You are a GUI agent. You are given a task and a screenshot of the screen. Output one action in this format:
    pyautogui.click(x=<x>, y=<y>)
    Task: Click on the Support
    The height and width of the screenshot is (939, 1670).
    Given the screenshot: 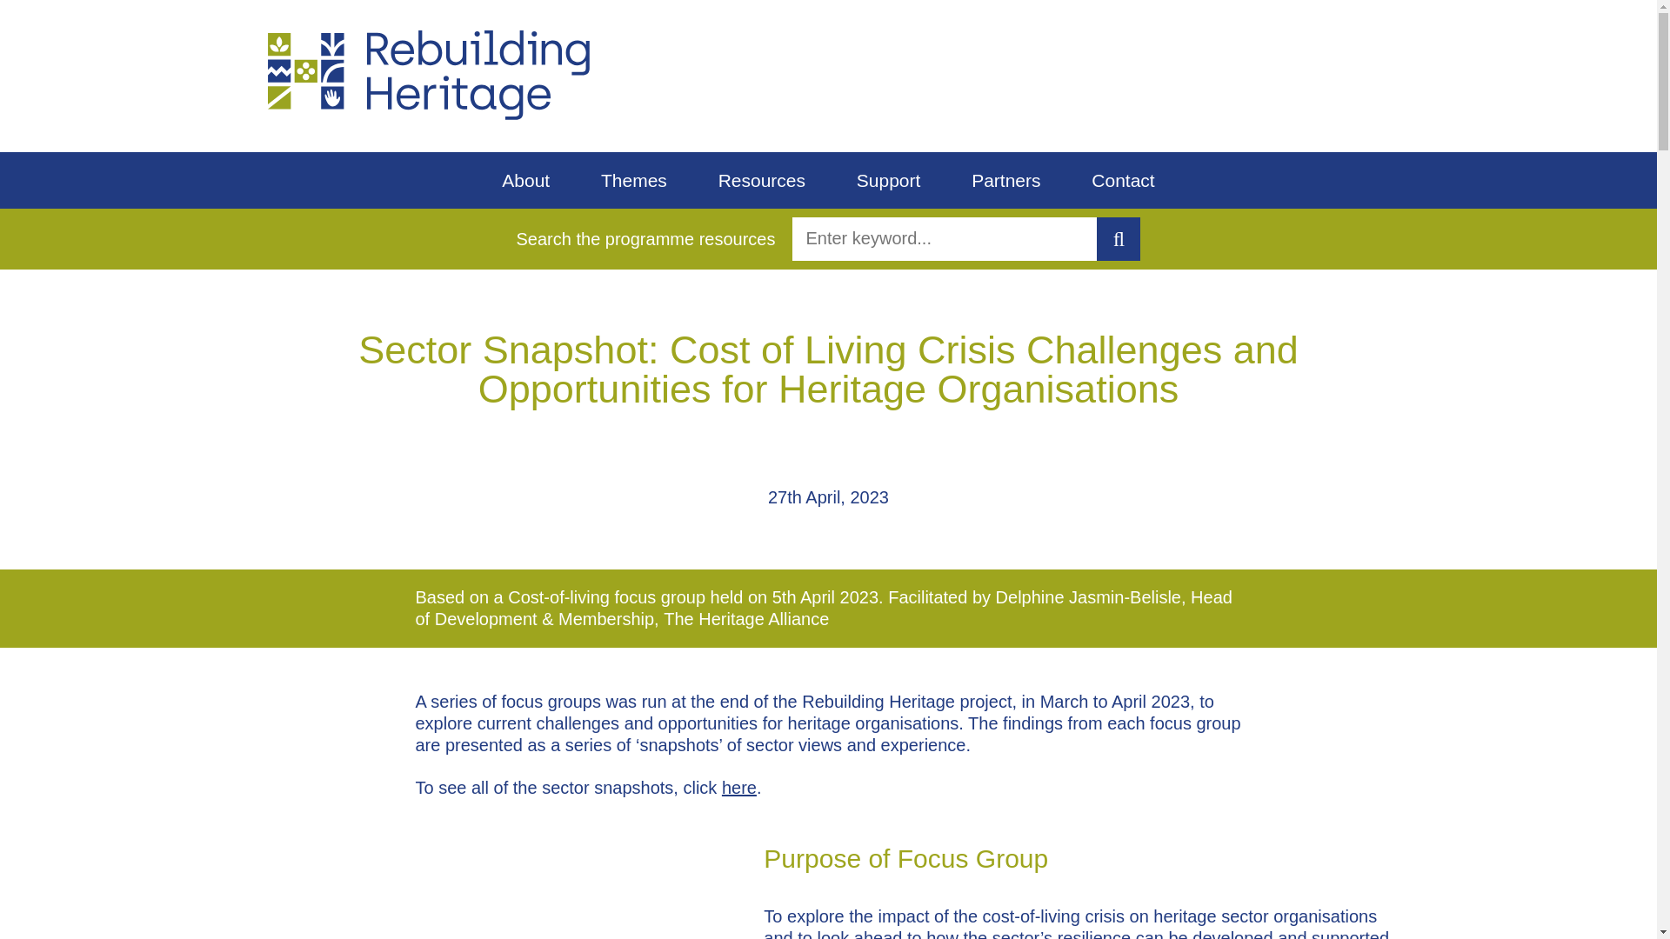 What is the action you would take?
    pyautogui.click(x=889, y=180)
    